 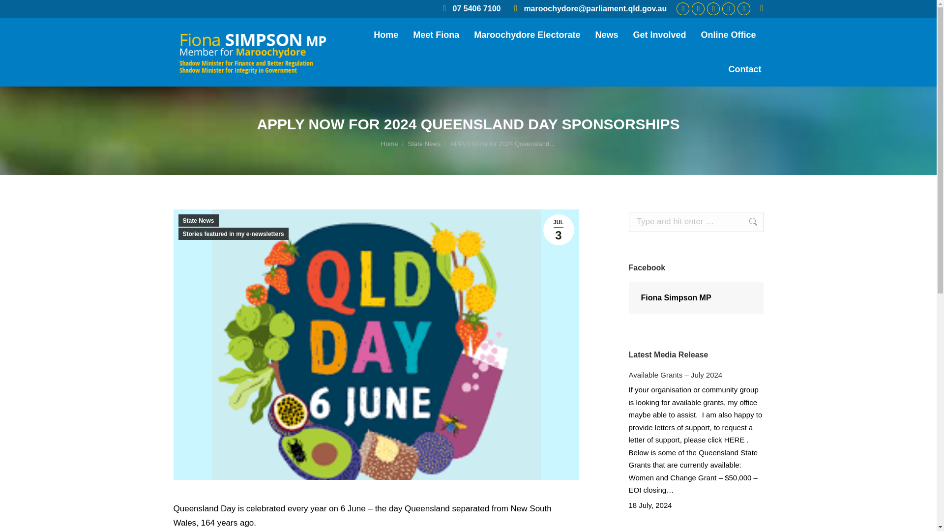 I want to click on X page opens in new window, so click(x=729, y=9).